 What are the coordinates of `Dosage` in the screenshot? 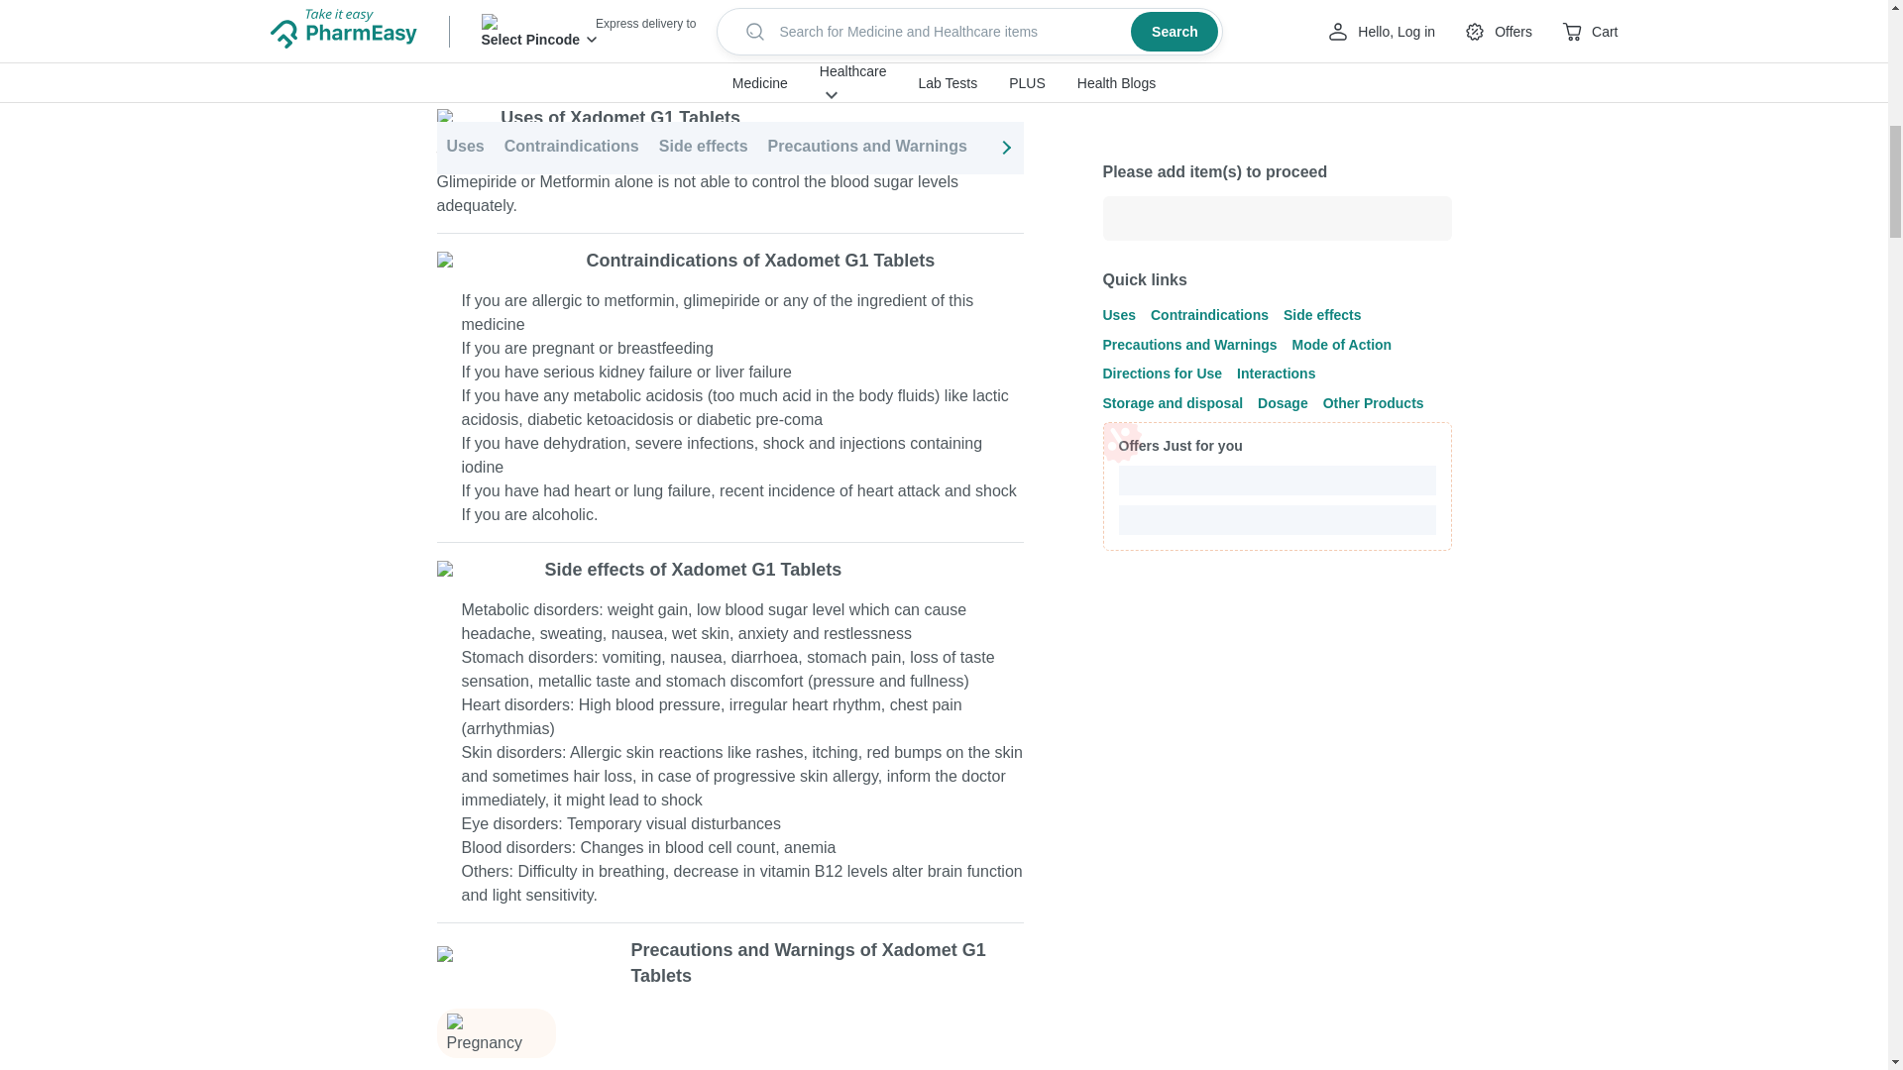 It's located at (1596, 40).